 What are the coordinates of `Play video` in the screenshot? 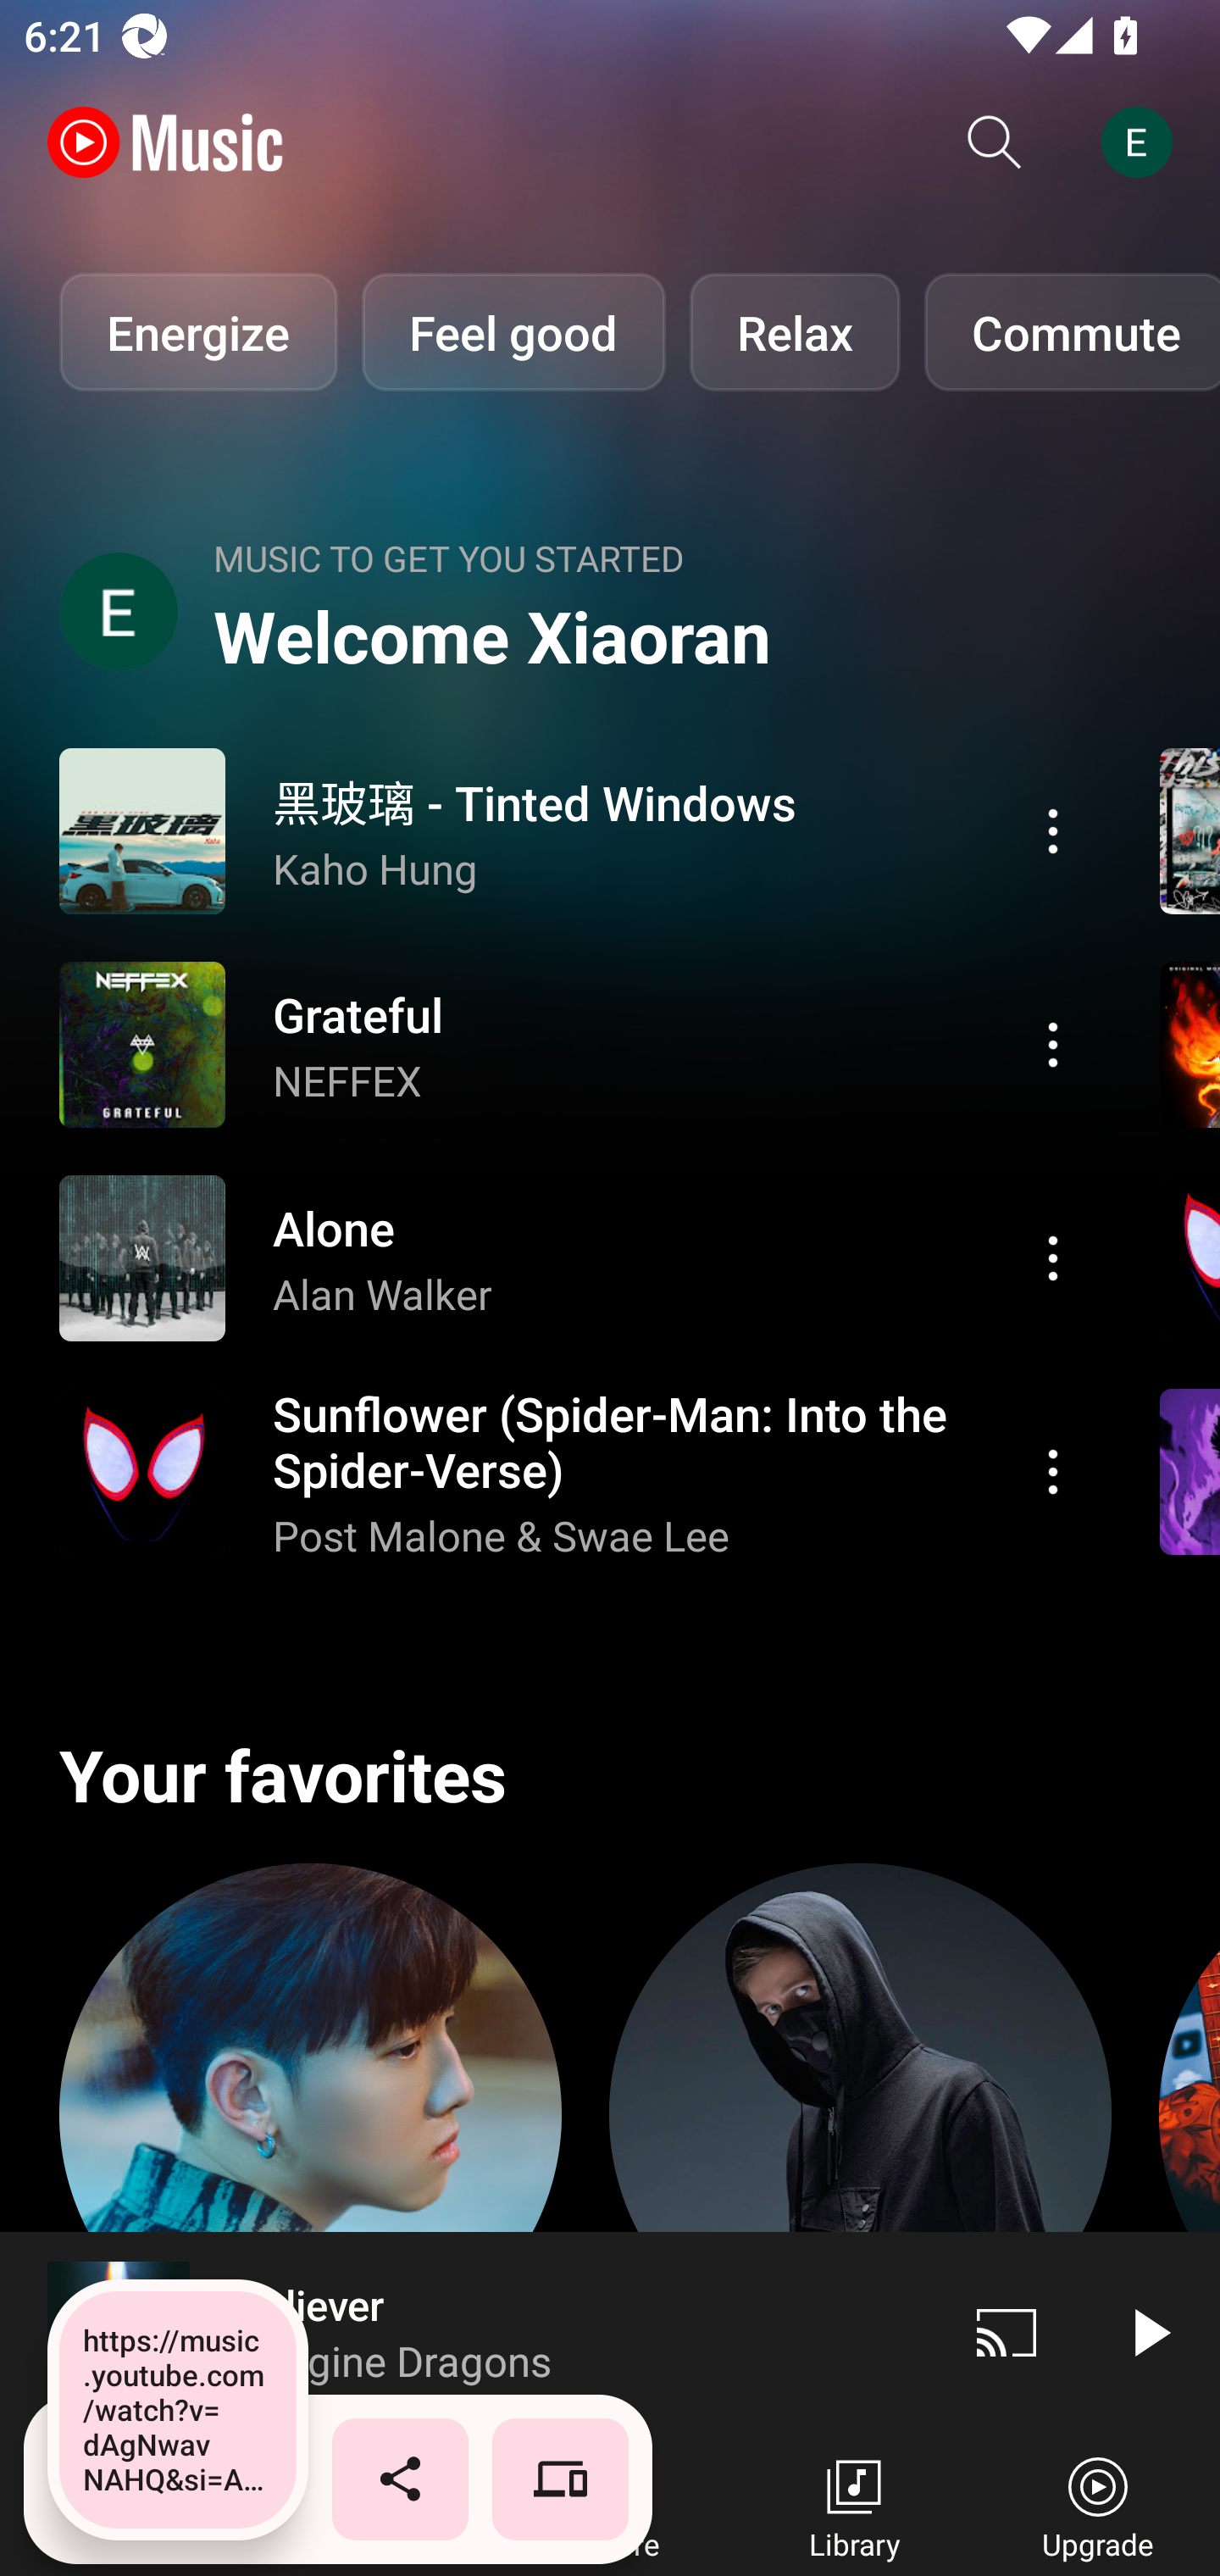 It's located at (1149, 2332).